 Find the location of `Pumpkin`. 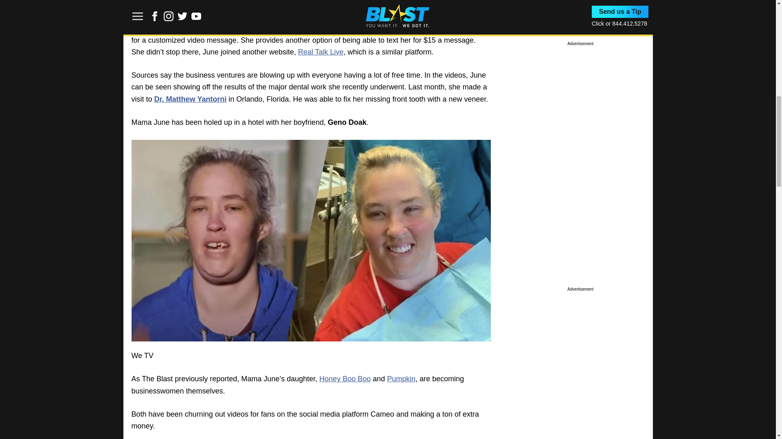

Pumpkin is located at coordinates (401, 379).